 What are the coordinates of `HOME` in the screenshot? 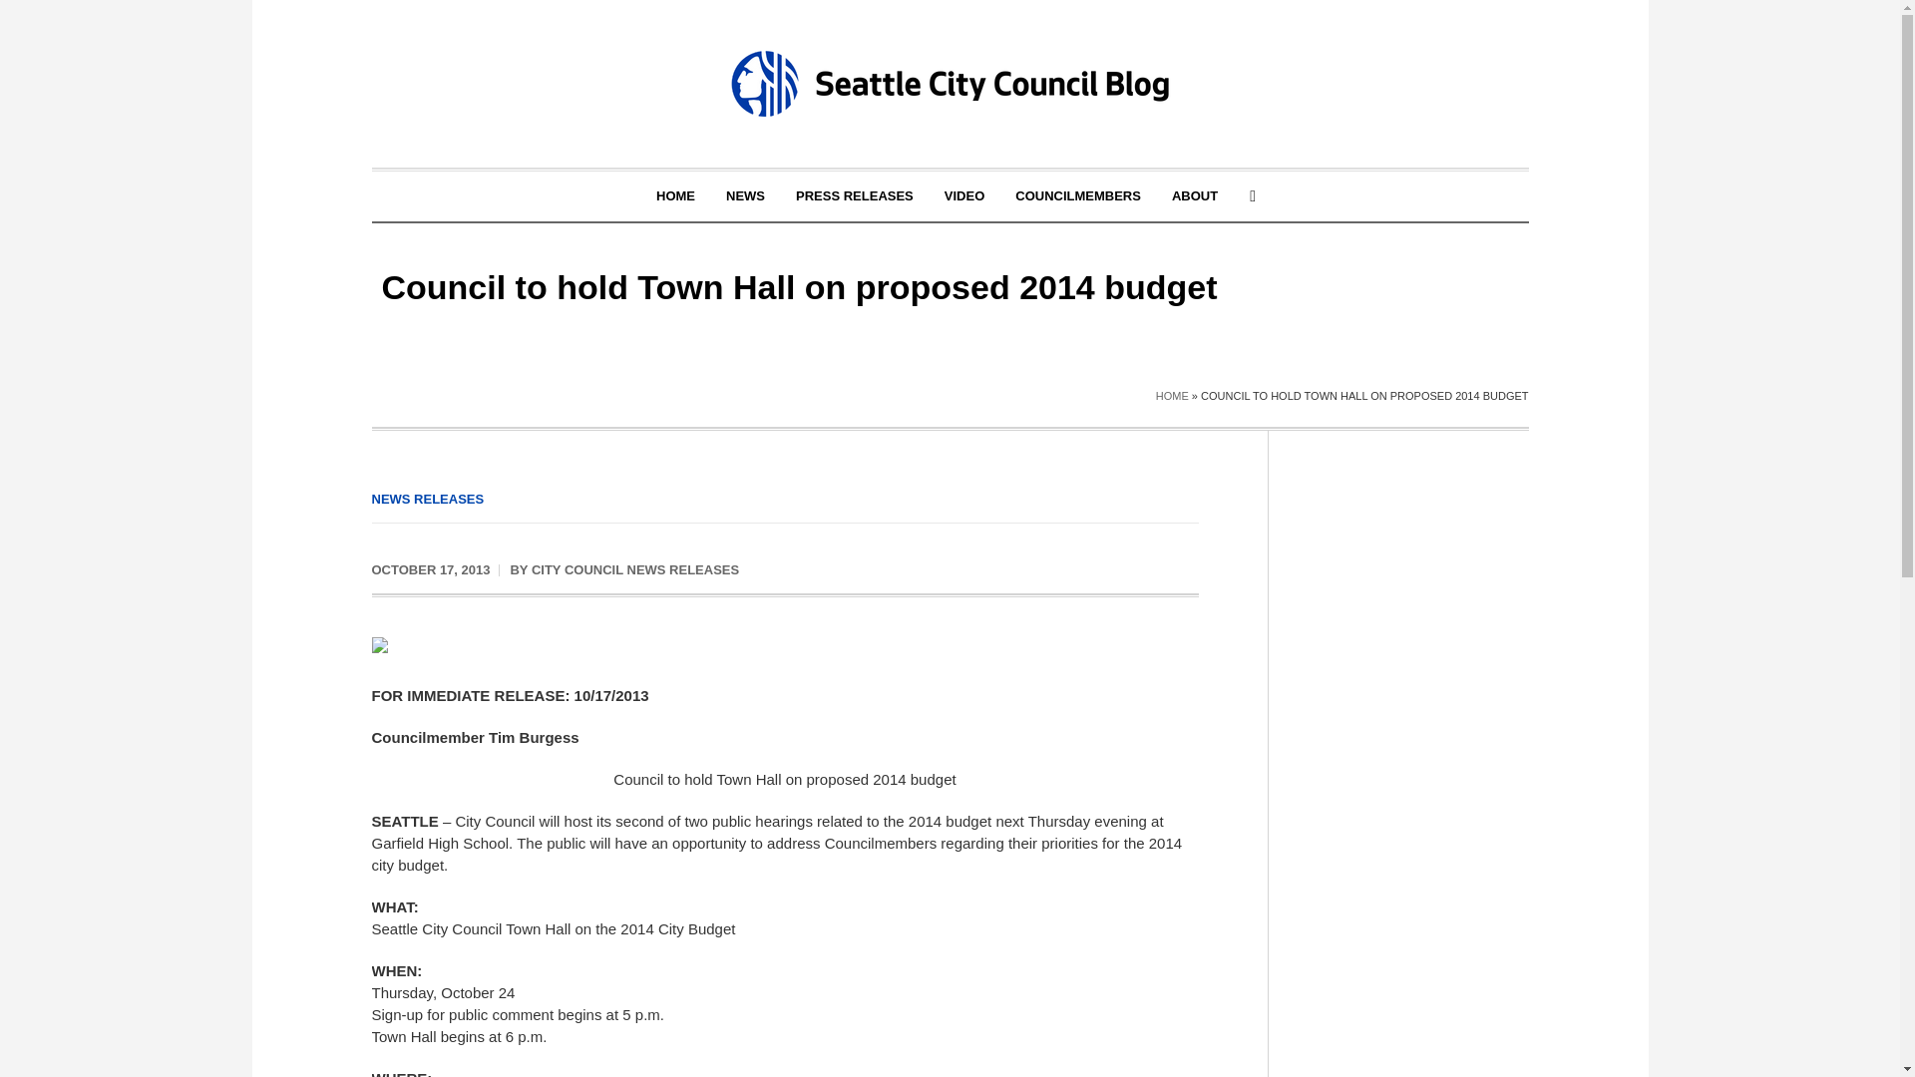 It's located at (676, 195).